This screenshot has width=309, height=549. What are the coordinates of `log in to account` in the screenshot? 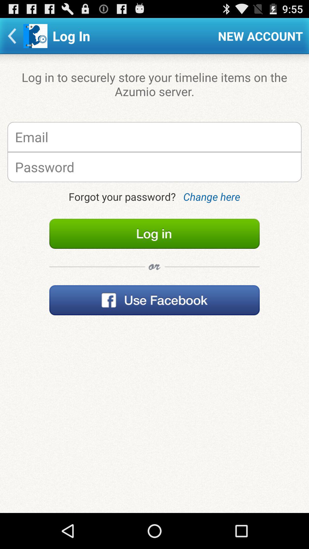 It's located at (154, 234).